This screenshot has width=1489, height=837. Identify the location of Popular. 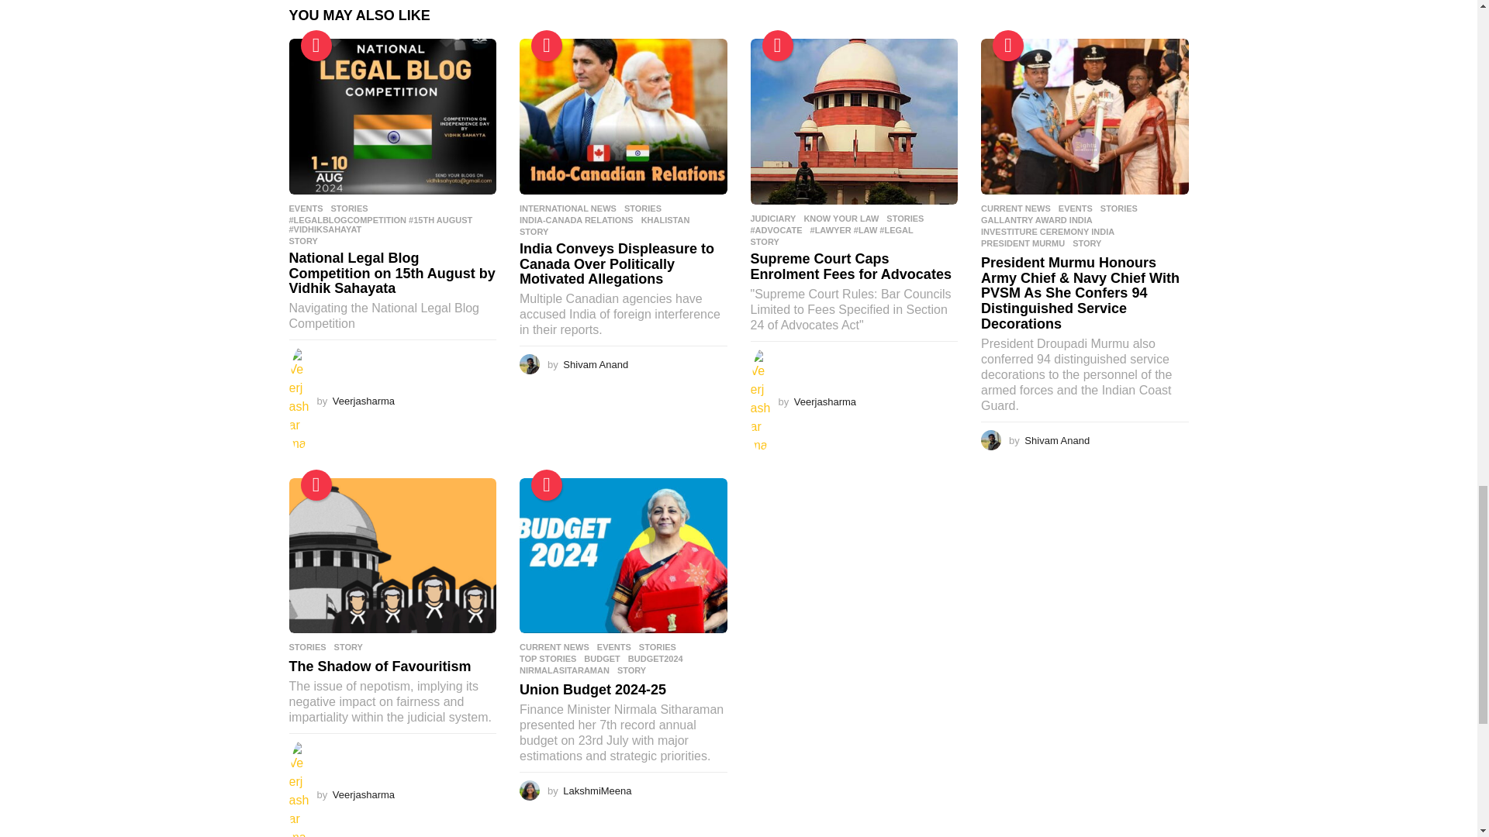
(547, 484).